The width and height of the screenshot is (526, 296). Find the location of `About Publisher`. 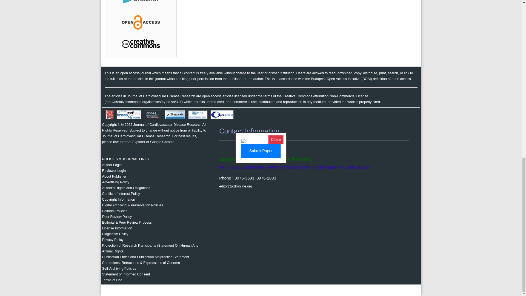

About Publisher is located at coordinates (114, 177).